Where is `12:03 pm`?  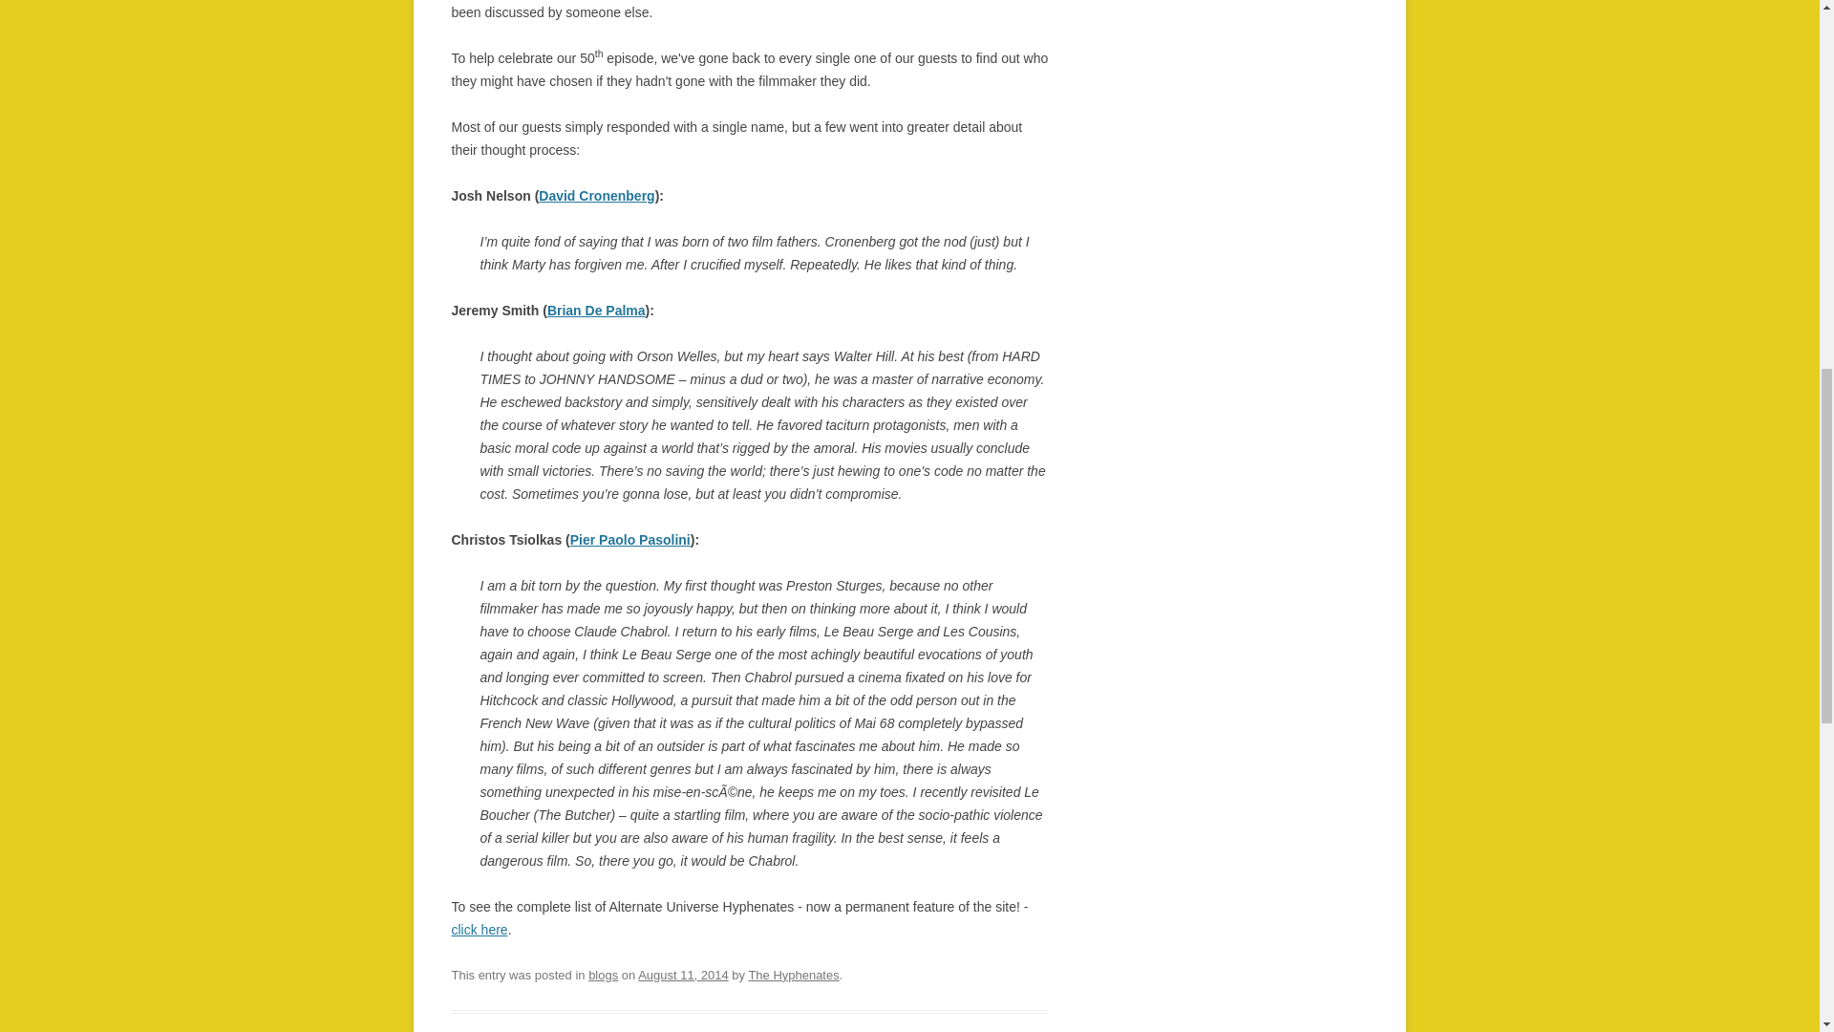
12:03 pm is located at coordinates (683, 975).